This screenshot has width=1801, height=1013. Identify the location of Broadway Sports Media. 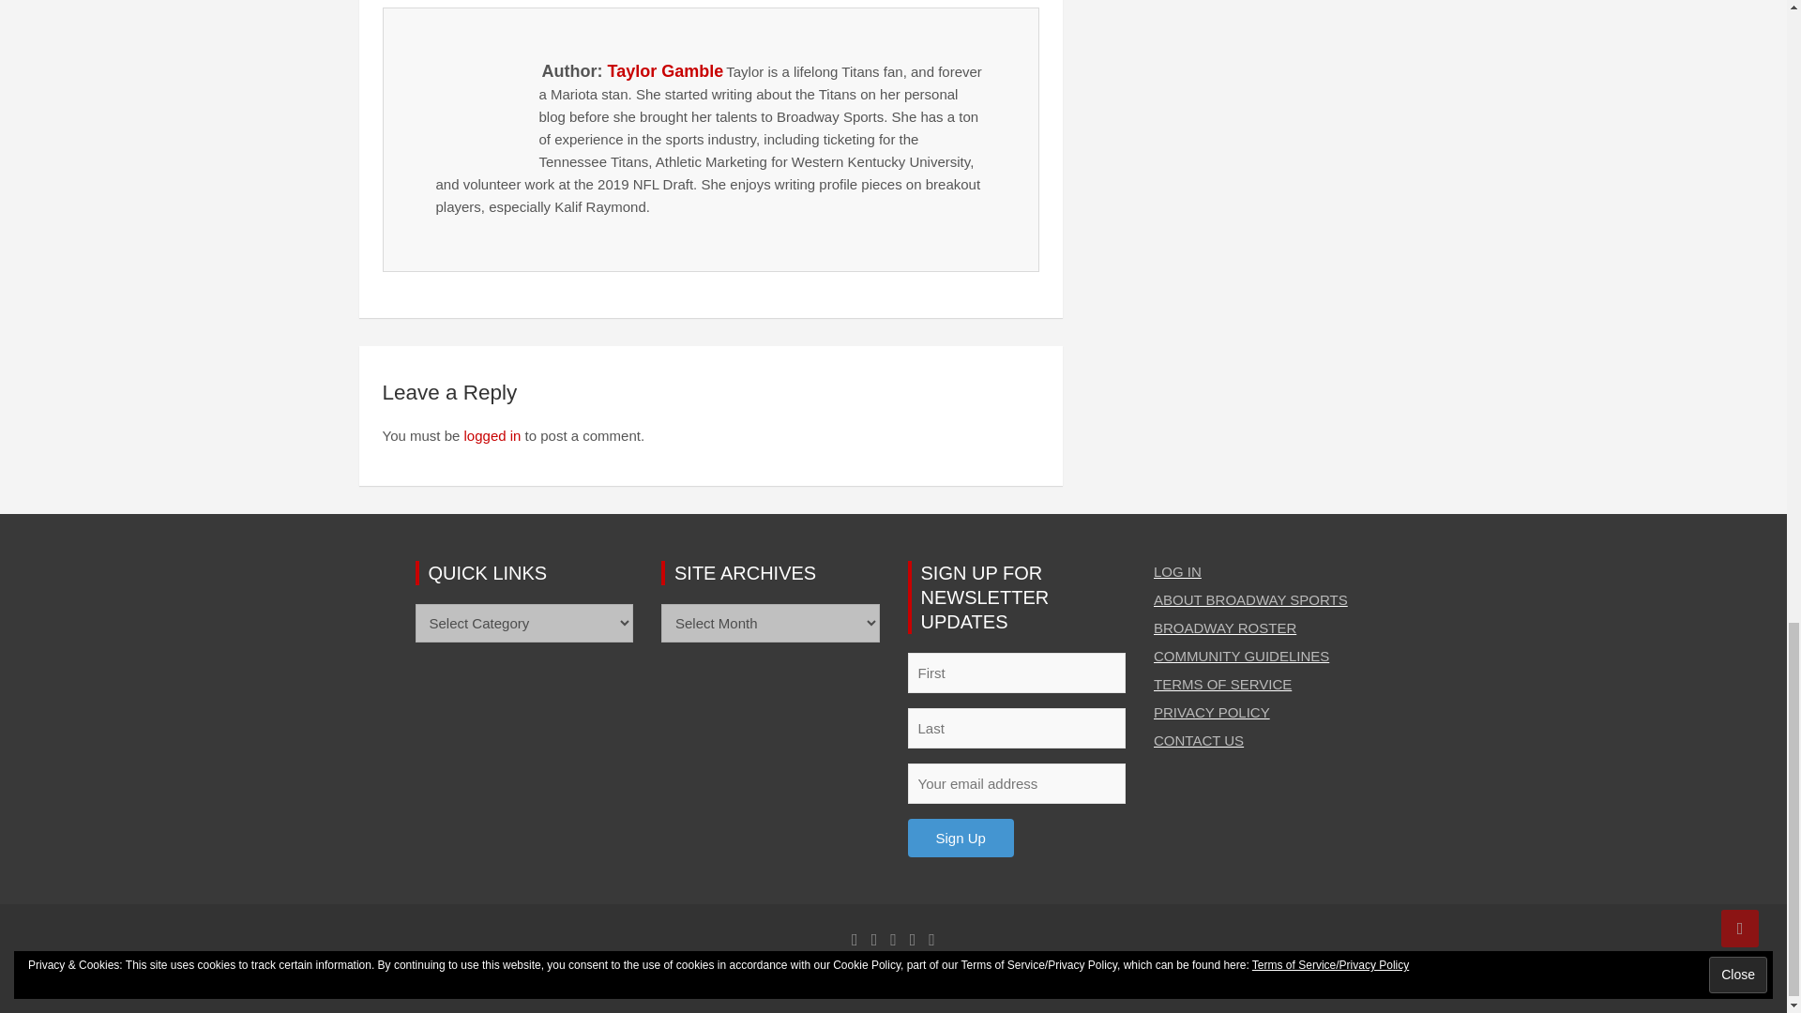
(664, 977).